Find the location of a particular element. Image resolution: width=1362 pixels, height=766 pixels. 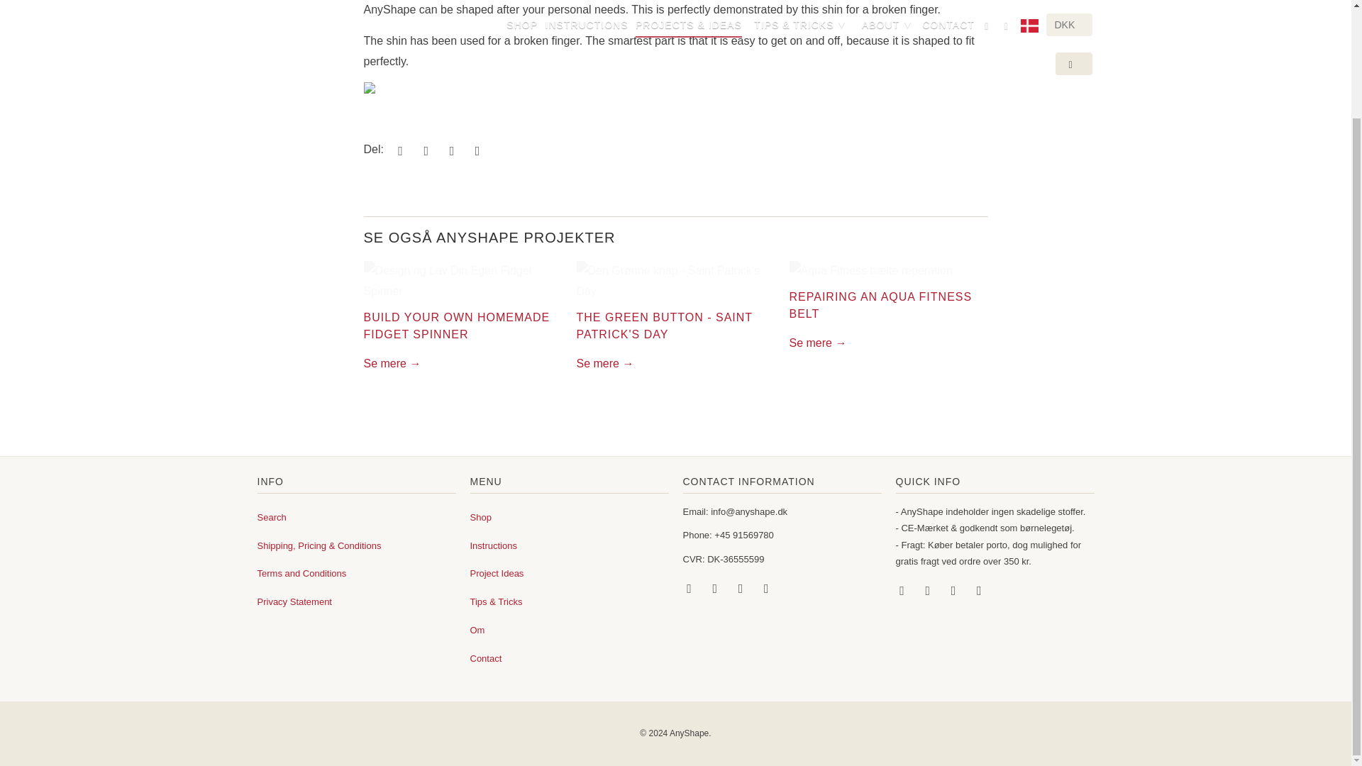

The Green Button - Saint Patrick's Day is located at coordinates (675, 281).